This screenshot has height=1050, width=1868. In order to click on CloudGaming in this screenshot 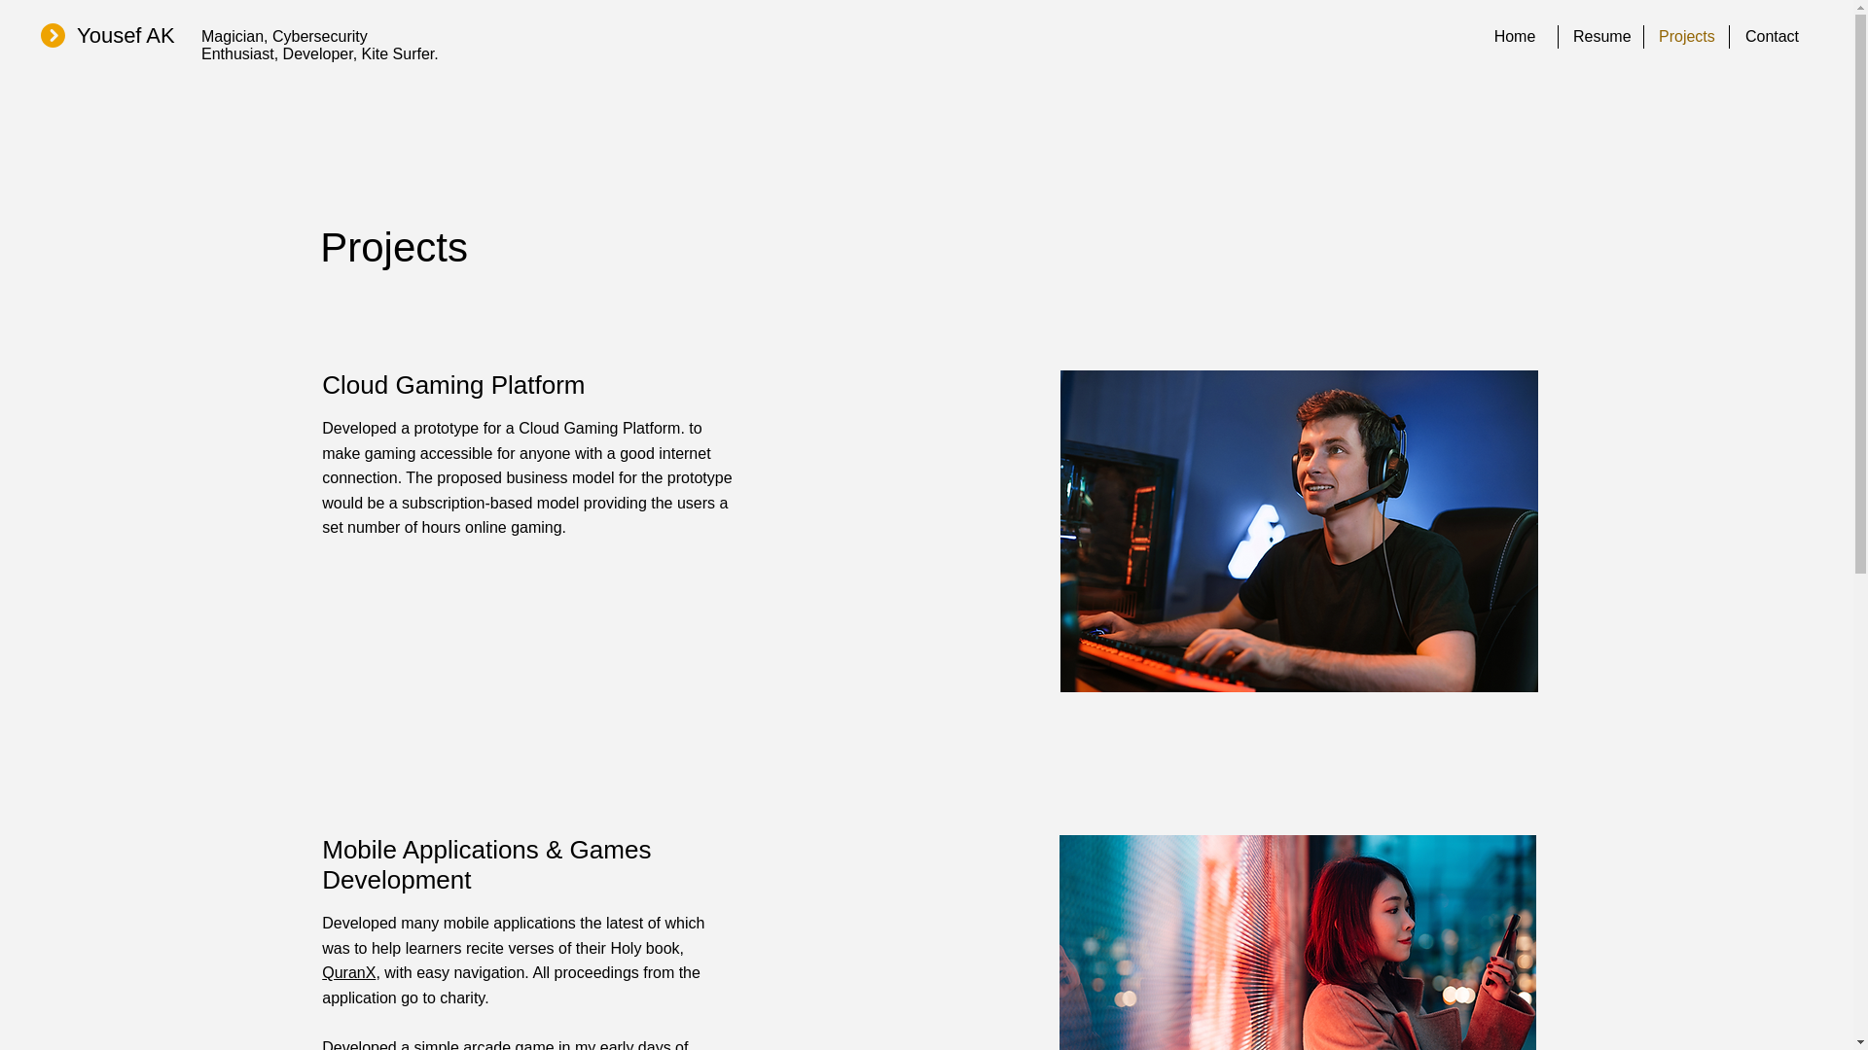, I will do `click(1299, 531)`.